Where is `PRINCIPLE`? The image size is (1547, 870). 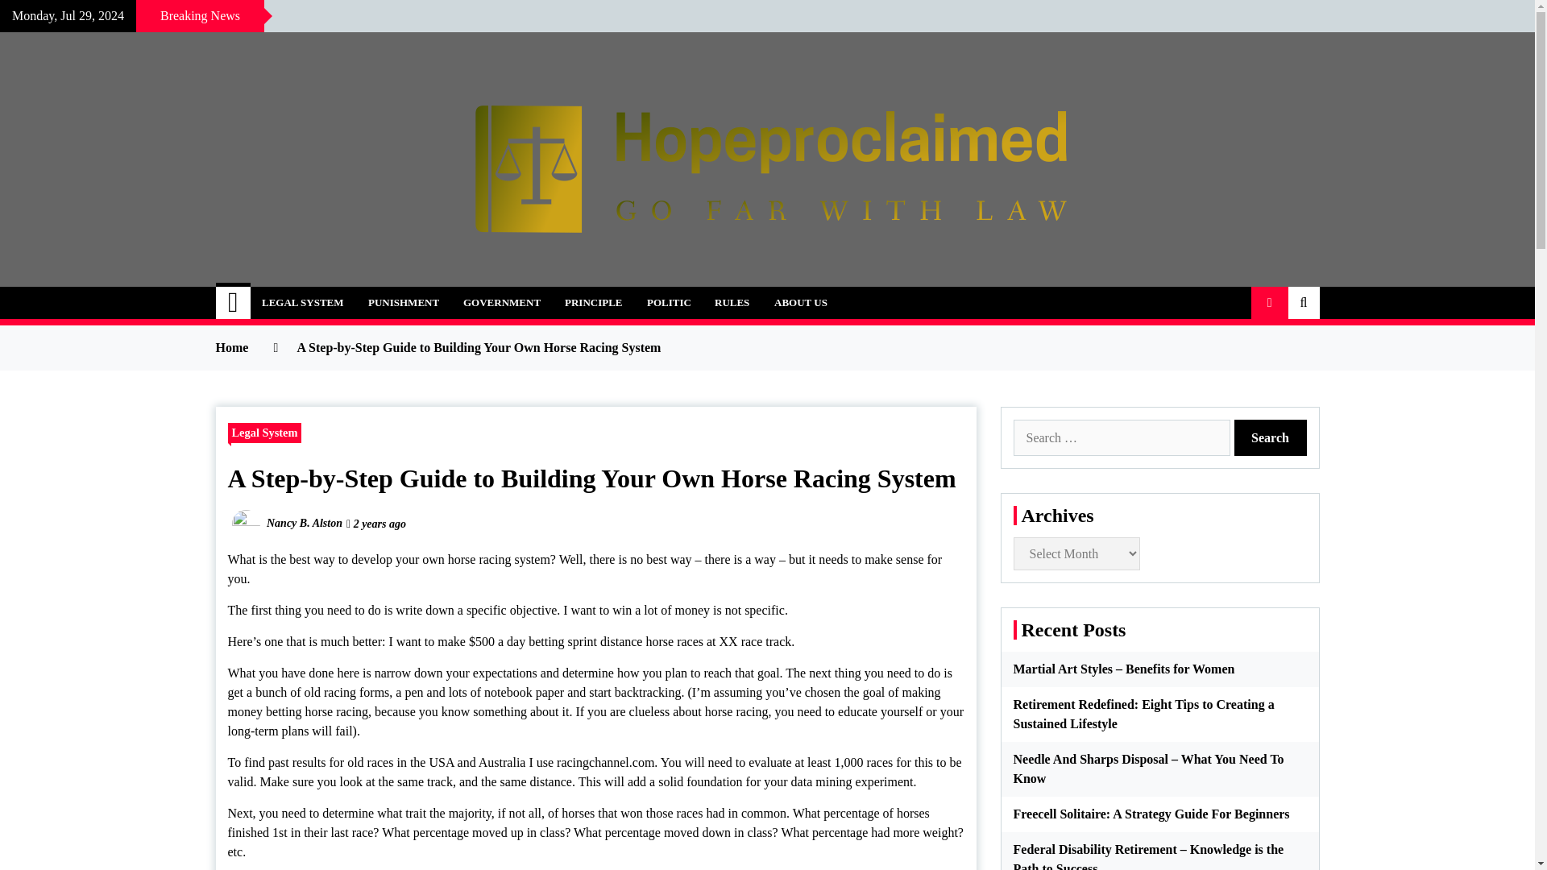
PRINCIPLE is located at coordinates (593, 303).